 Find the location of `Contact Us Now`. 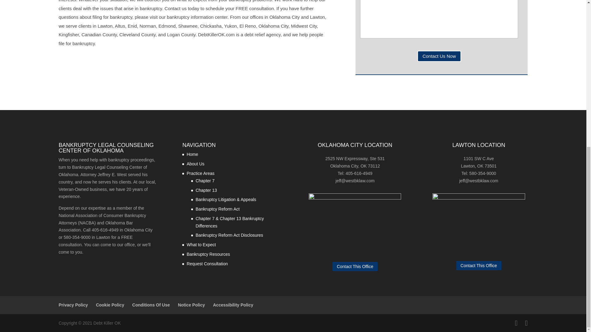

Contact Us Now is located at coordinates (439, 56).